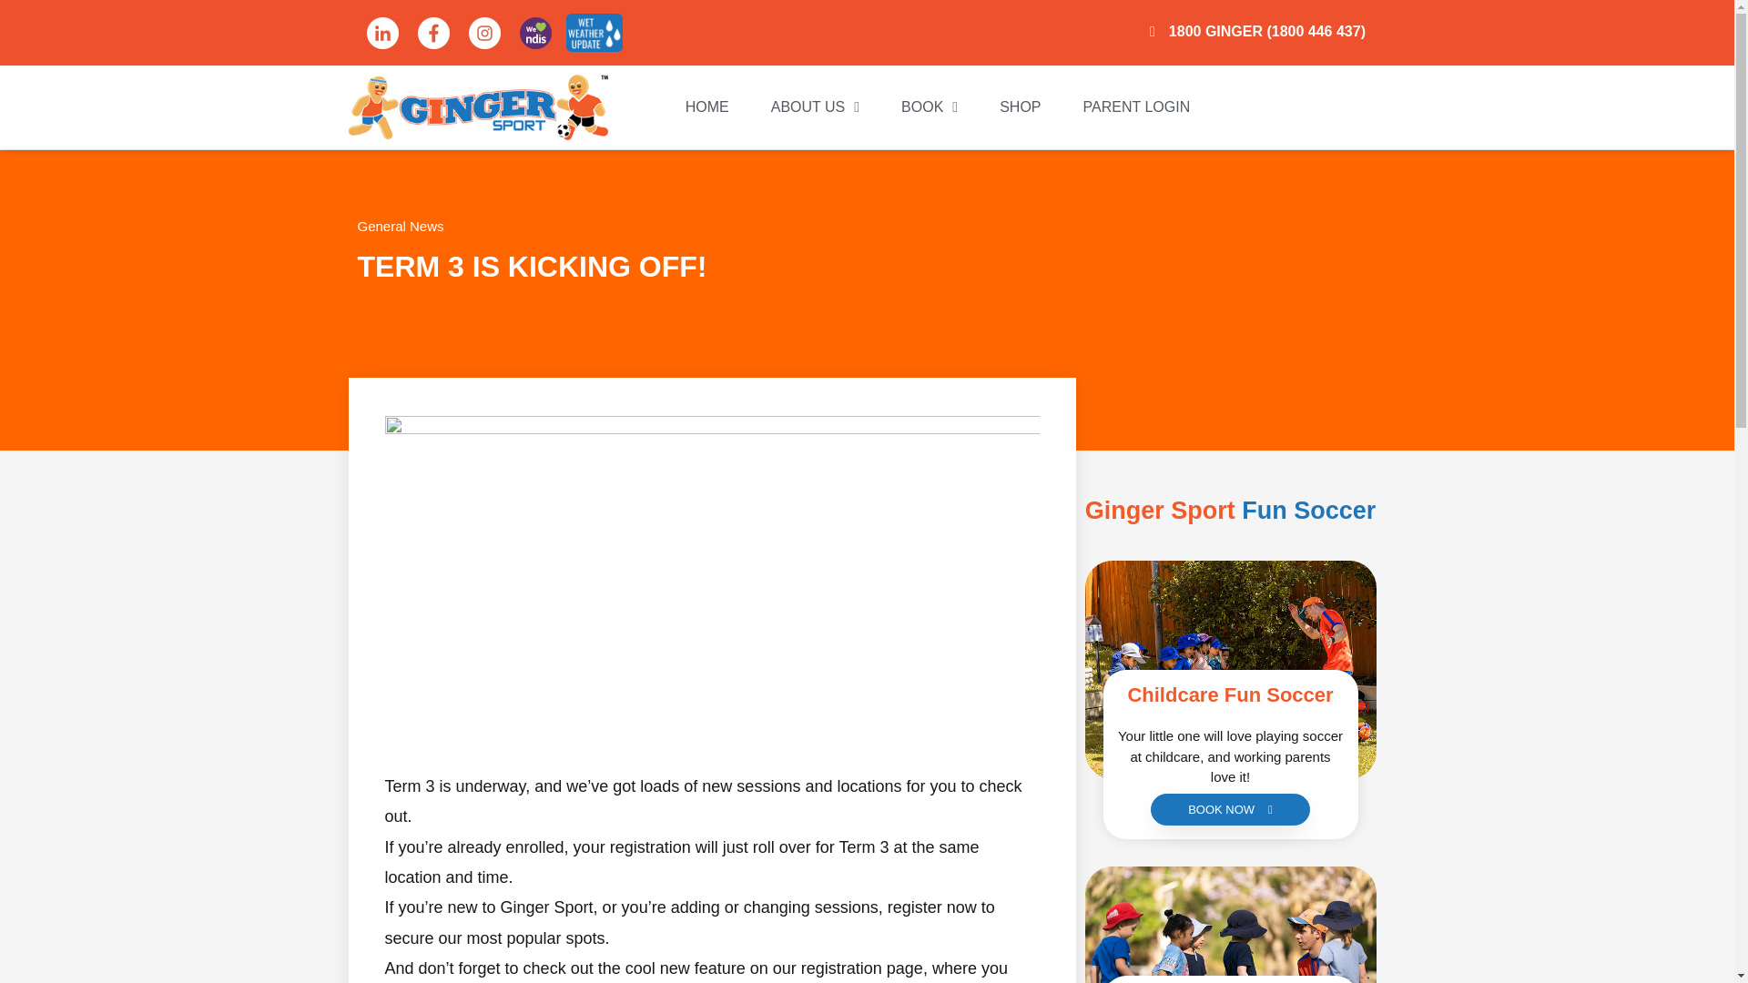 This screenshot has height=983, width=1748. Describe the element at coordinates (433, 33) in the screenshot. I see `facebook-icon-300px` at that location.